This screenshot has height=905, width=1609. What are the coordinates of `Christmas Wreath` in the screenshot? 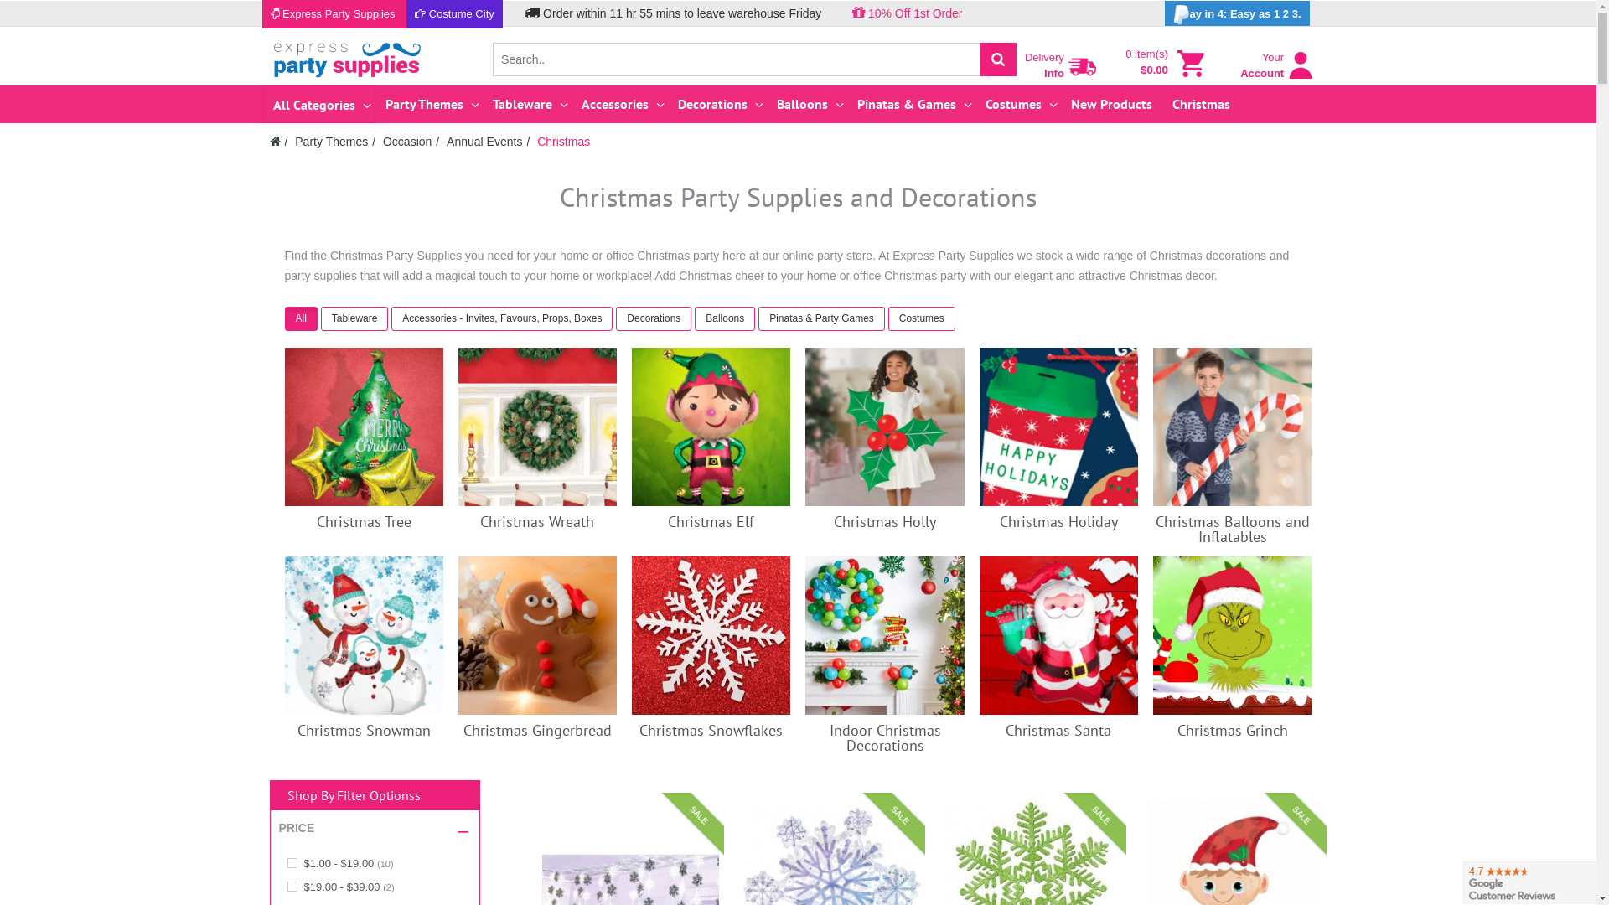 It's located at (538, 427).